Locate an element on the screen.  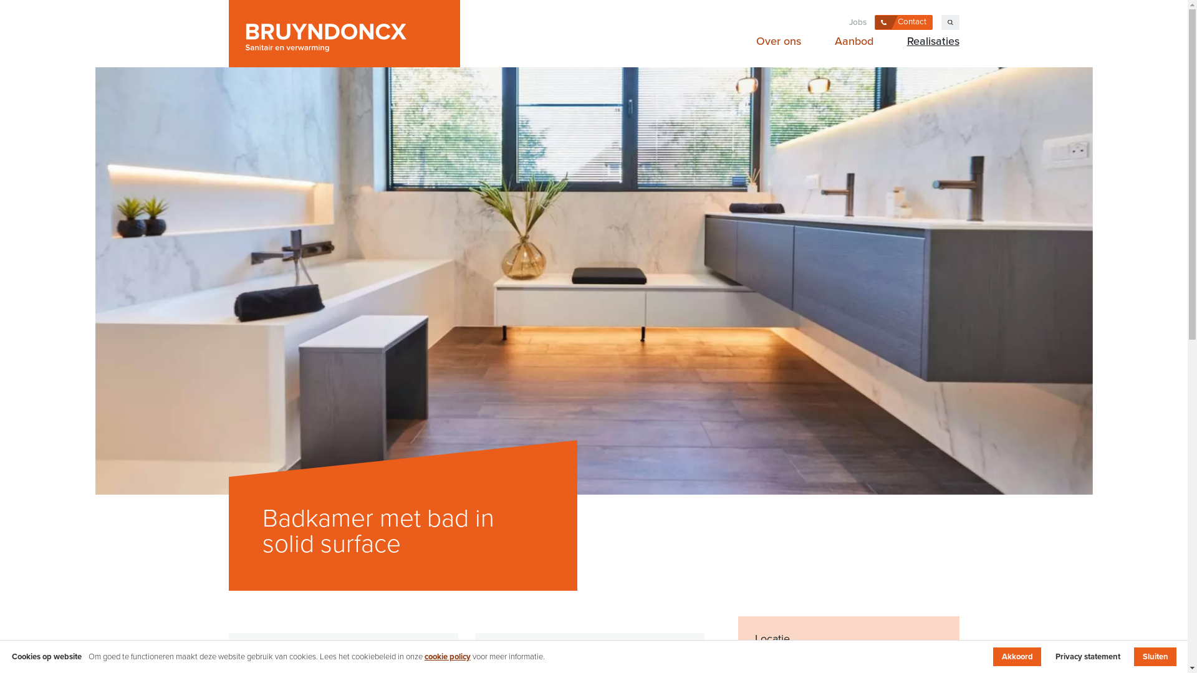
Contact is located at coordinates (904, 22).